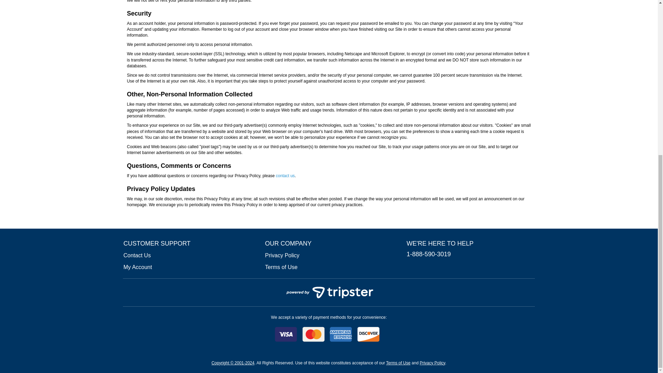  Describe the element at coordinates (137, 256) in the screenshot. I see `Contact Us` at that location.